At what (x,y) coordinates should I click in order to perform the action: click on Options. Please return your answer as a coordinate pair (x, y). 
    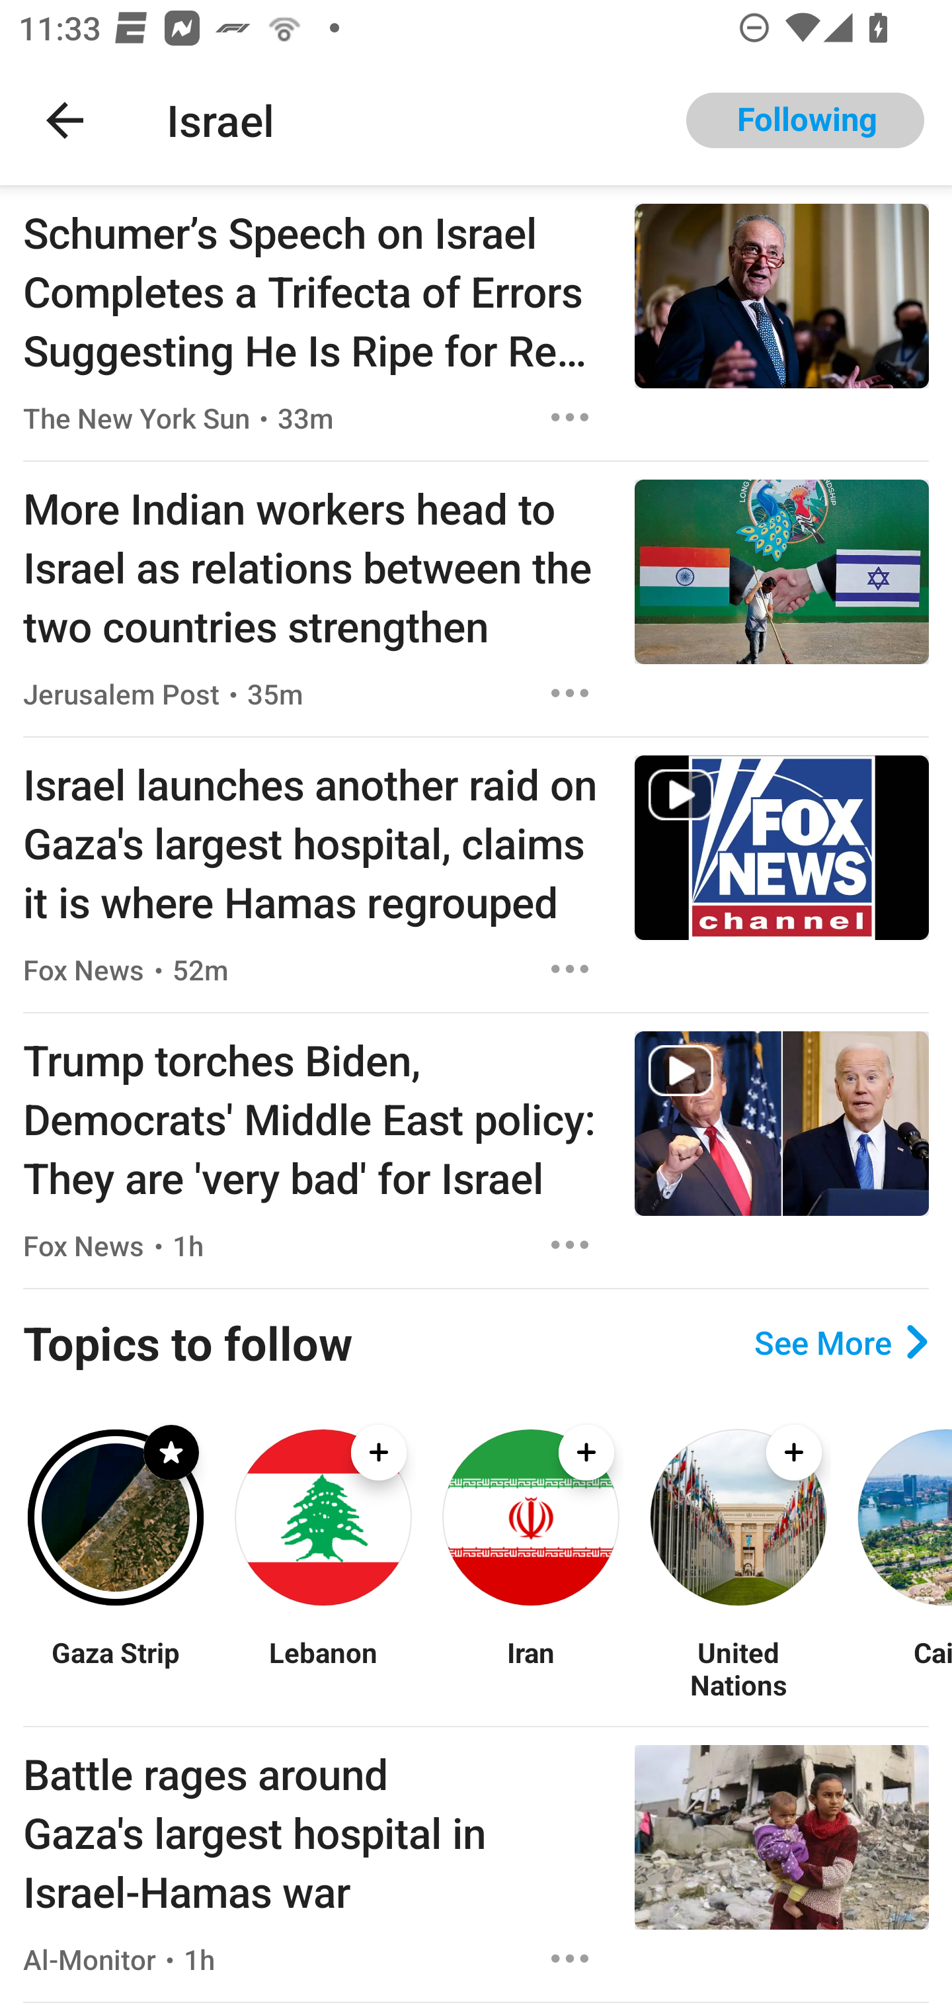
    Looking at the image, I should click on (570, 417).